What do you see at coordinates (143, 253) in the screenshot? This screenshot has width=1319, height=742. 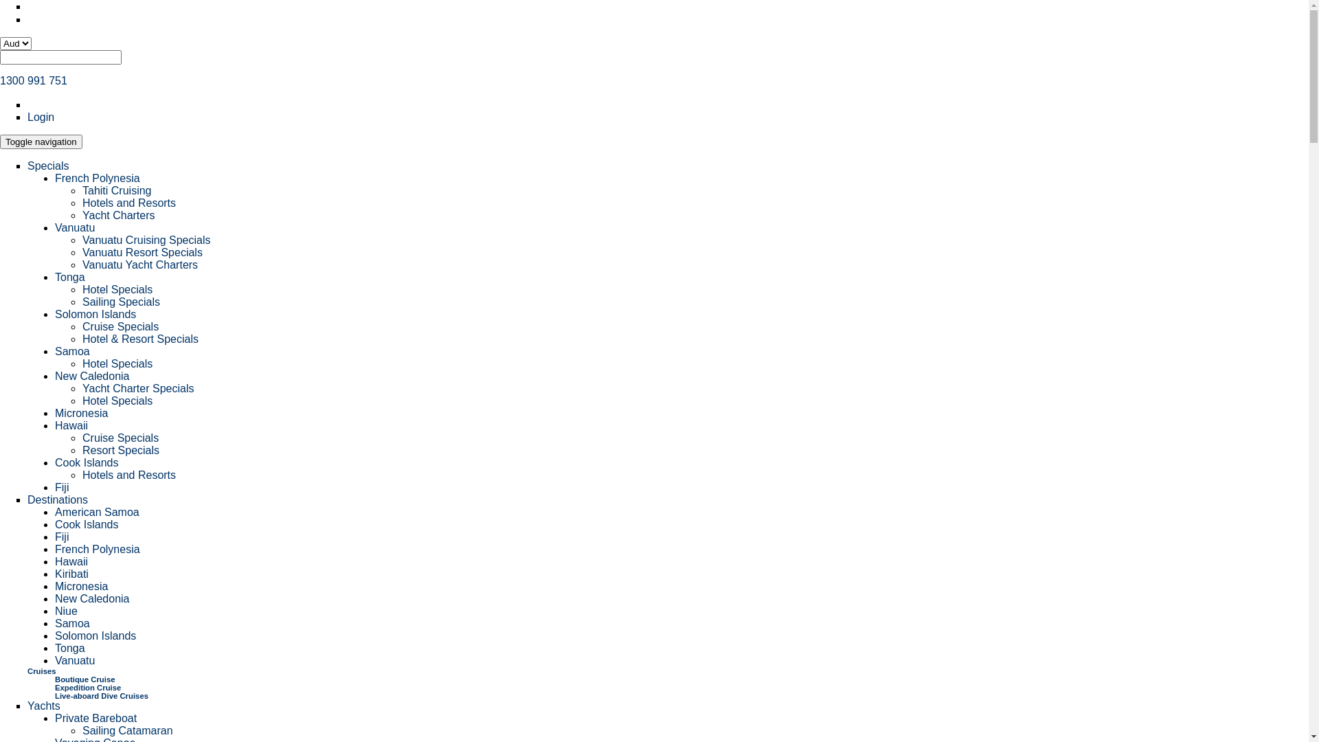 I see `Vanuatu Resort Specials` at bounding box center [143, 253].